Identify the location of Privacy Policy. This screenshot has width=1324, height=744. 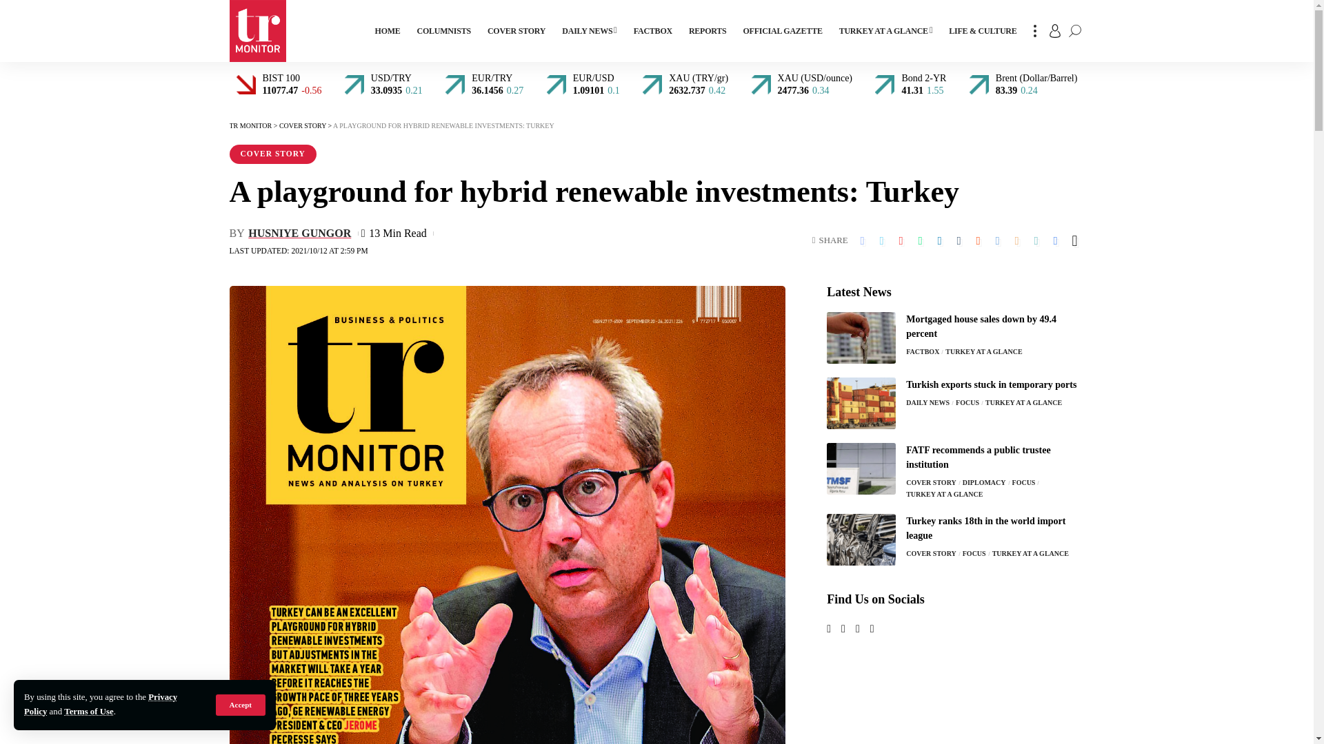
(101, 704).